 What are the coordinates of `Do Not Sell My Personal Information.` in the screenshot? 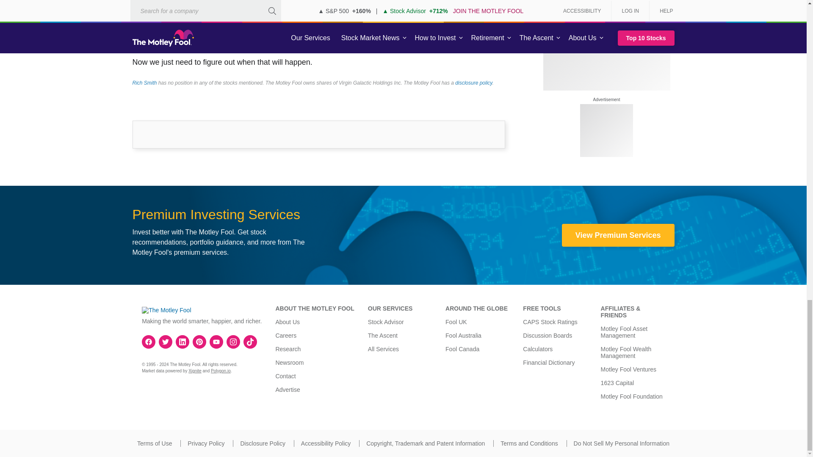 It's located at (622, 443).